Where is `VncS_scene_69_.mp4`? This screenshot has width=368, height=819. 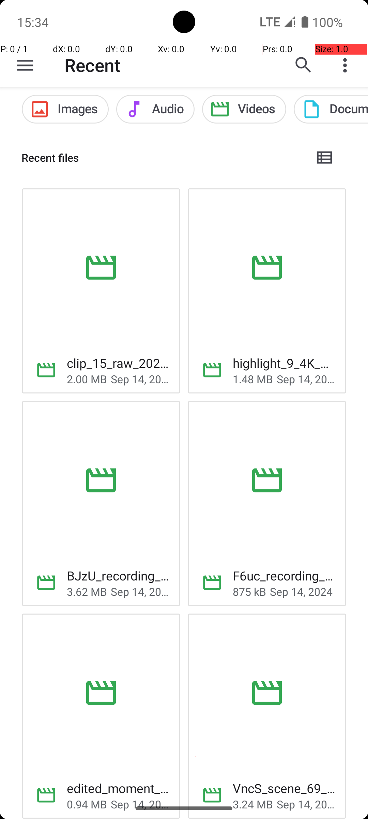 VncS_scene_69_.mp4 is located at coordinates (284, 788).